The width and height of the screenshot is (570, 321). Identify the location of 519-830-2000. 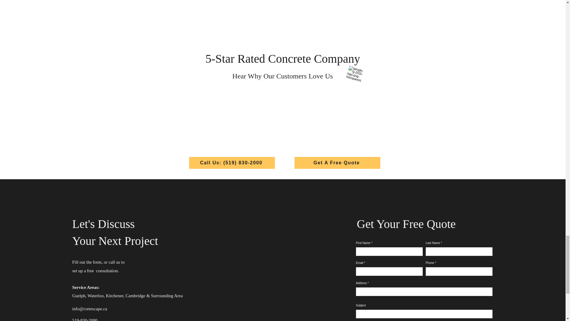
(85, 320).